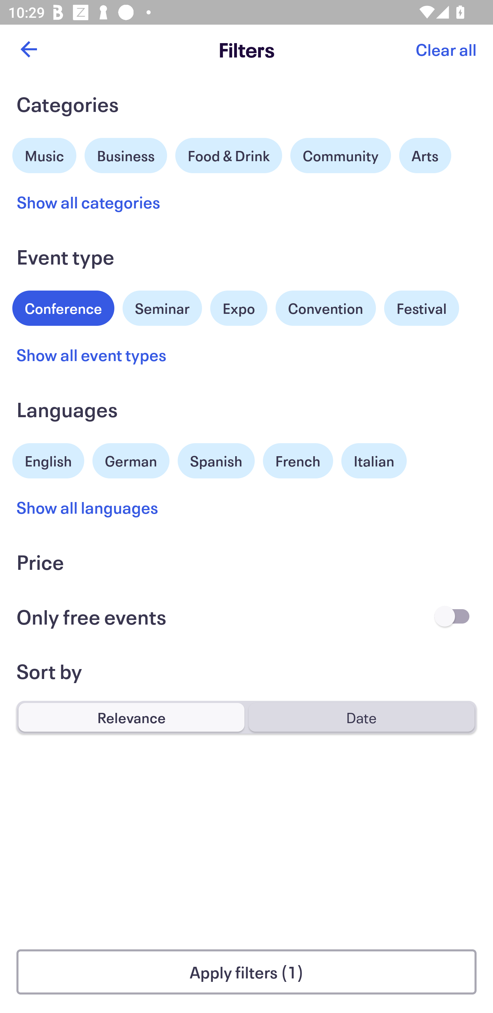 This screenshot has height=1013, width=493. Describe the element at coordinates (229, 155) in the screenshot. I see `Food & Drink` at that location.